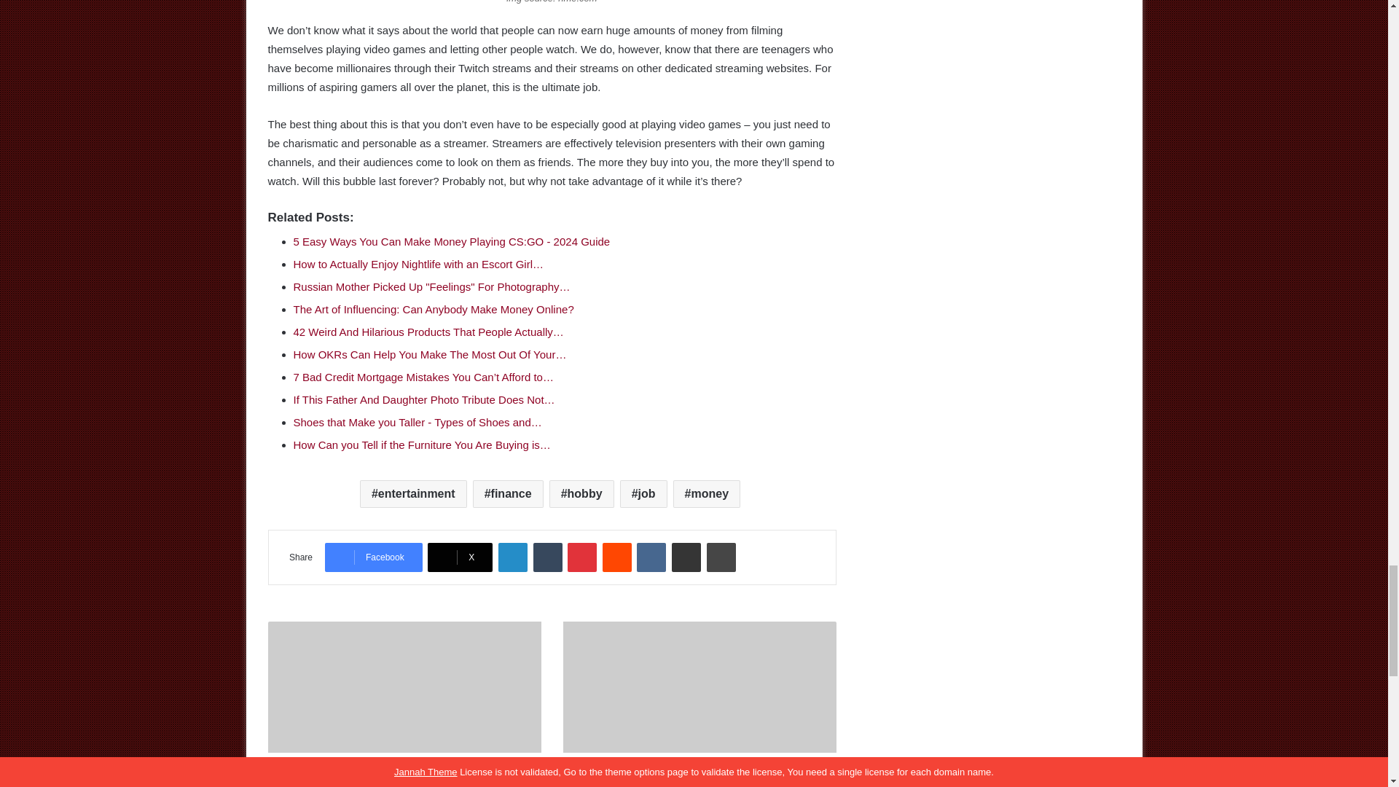 This screenshot has width=1399, height=787. I want to click on Facebook, so click(373, 557).